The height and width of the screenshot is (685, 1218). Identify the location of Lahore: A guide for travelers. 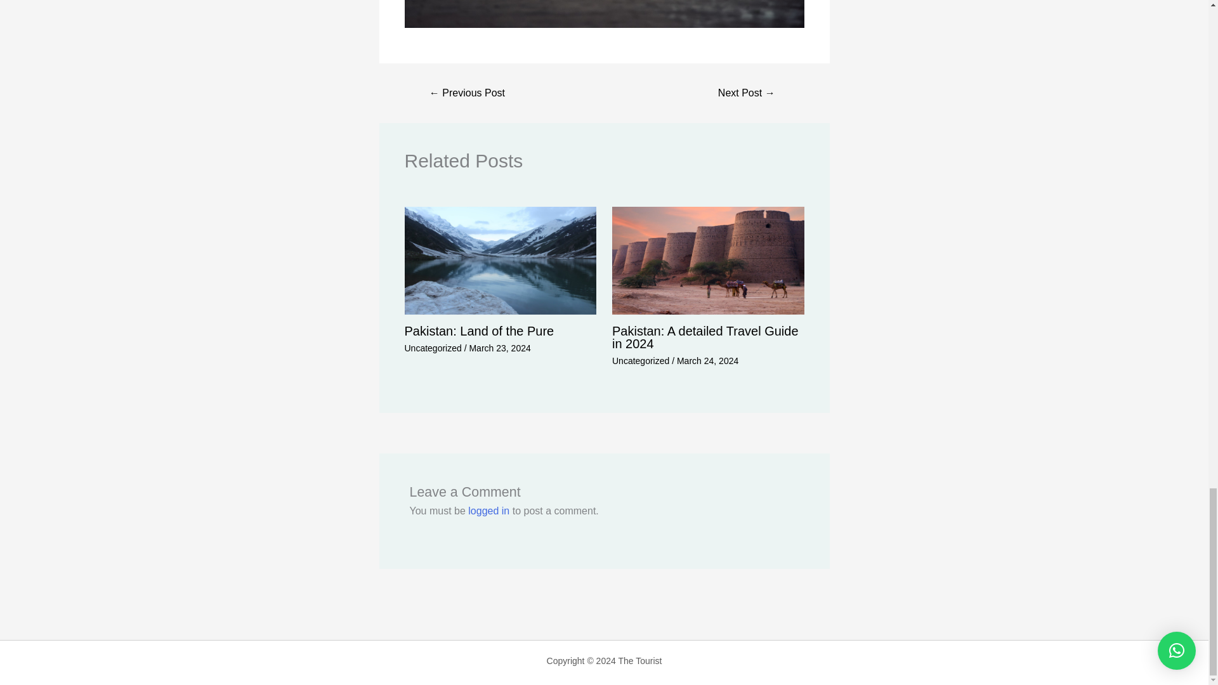
(467, 93).